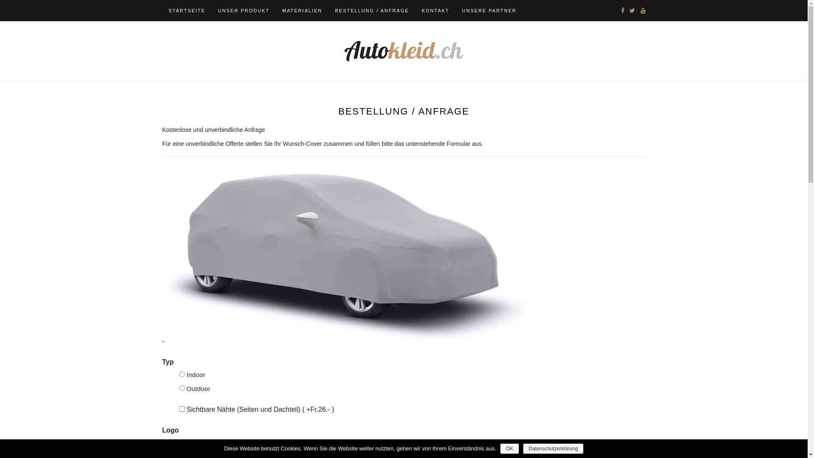 The width and height of the screenshot is (814, 458). Describe the element at coordinates (489, 11) in the screenshot. I see `UNSERE PARTNER` at that location.